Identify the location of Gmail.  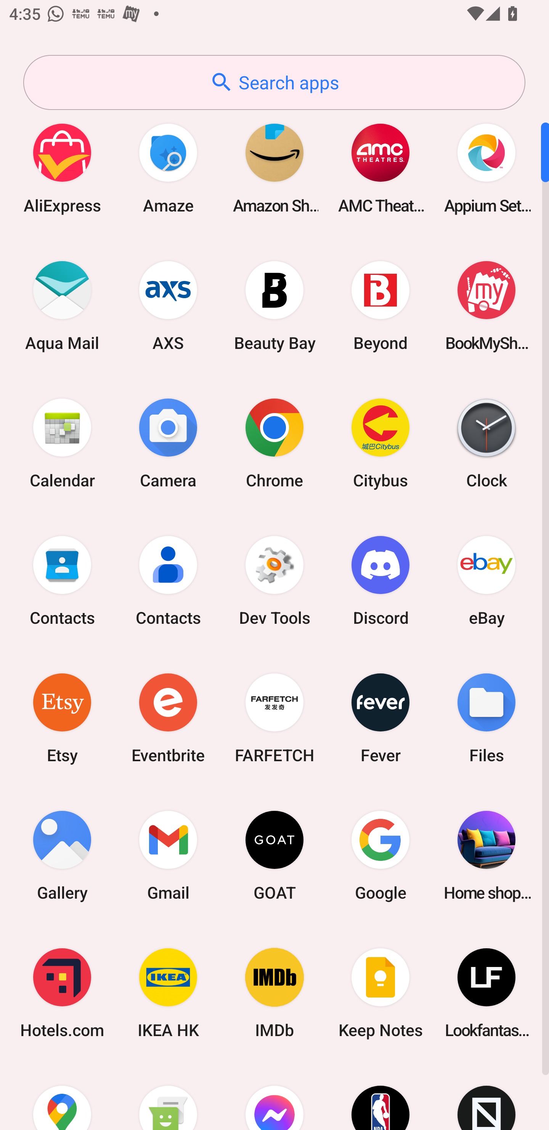
(168, 855).